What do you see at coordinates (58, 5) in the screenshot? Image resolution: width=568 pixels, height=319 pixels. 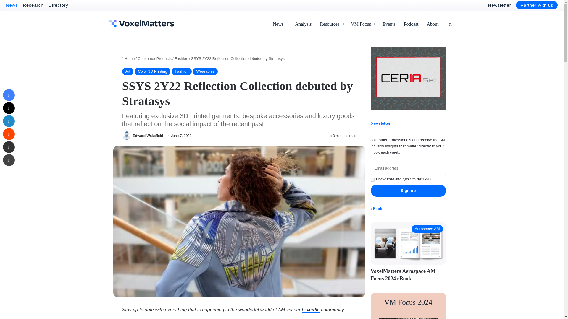 I see `Directory` at bounding box center [58, 5].